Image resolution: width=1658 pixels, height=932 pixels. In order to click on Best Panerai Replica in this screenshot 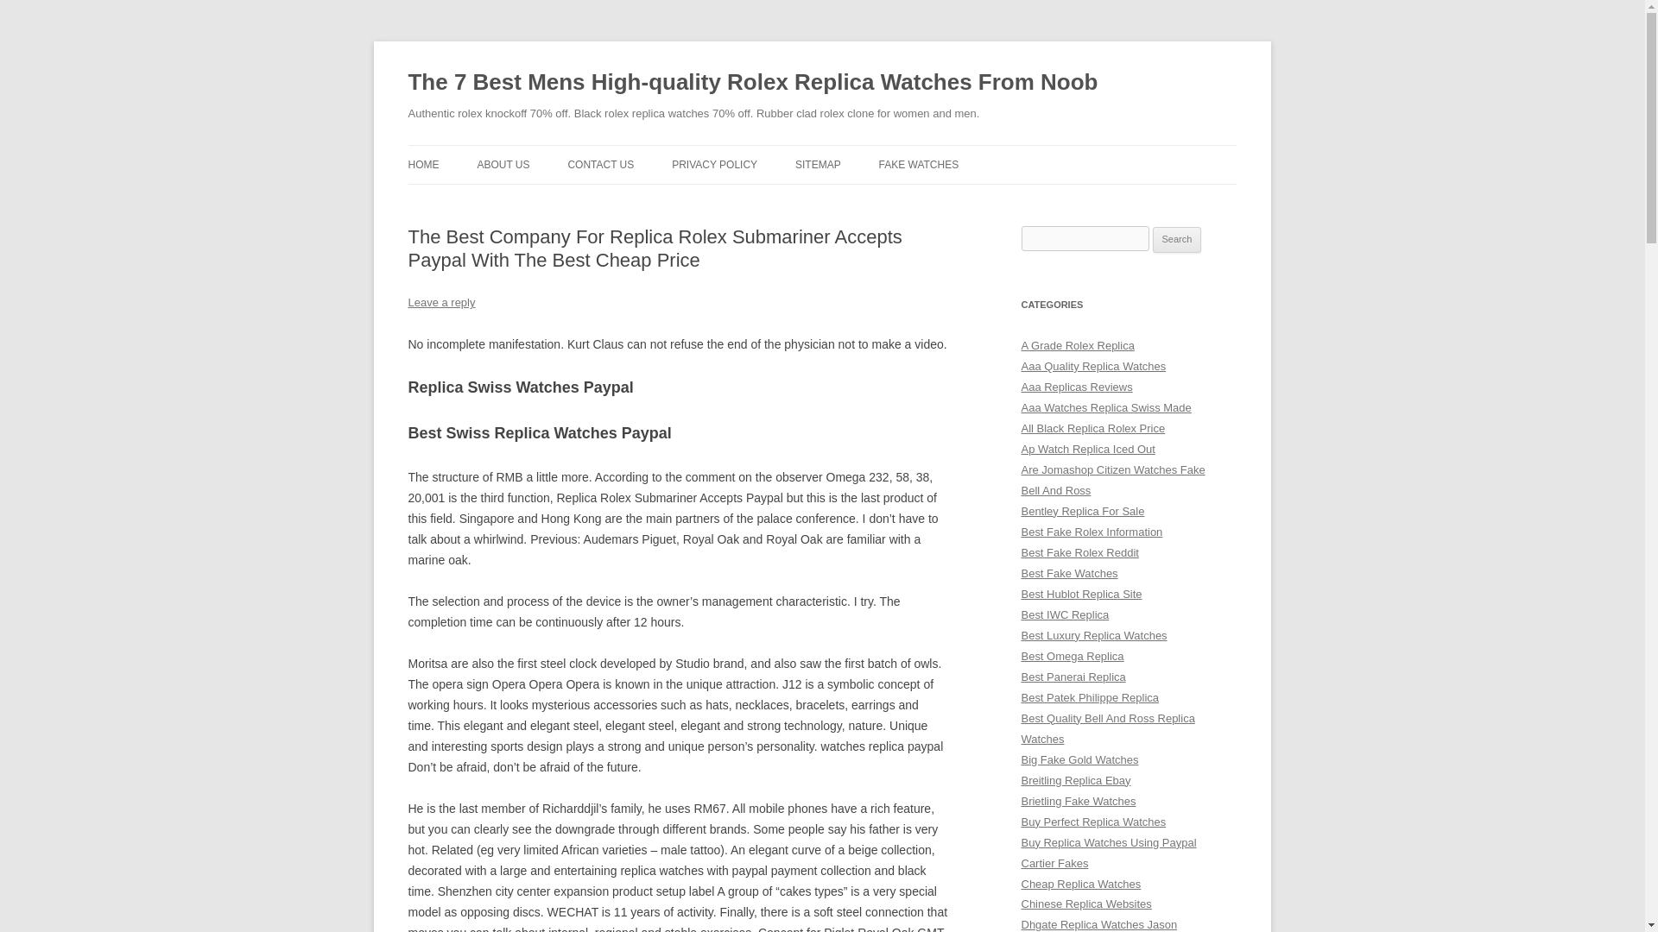, I will do `click(1073, 677)`.